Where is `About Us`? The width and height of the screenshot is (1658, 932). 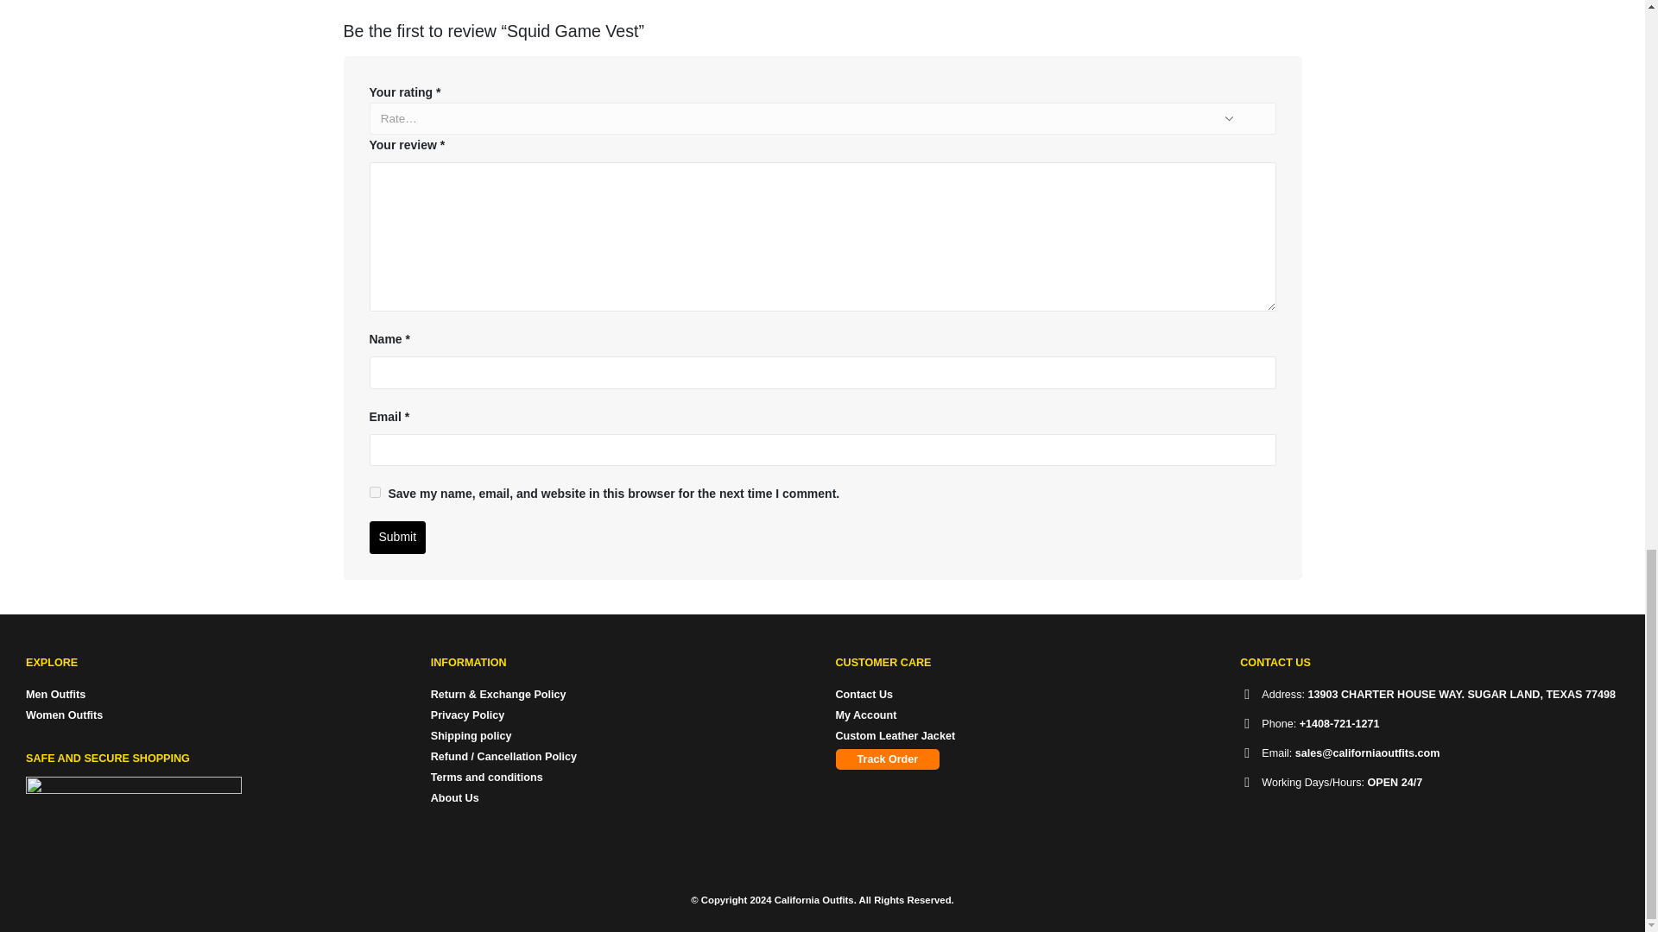
About Us is located at coordinates (454, 798).